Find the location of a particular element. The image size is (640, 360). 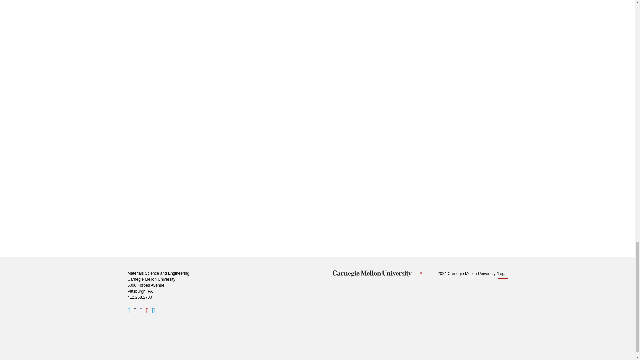

Twitter is located at coordinates (129, 311).